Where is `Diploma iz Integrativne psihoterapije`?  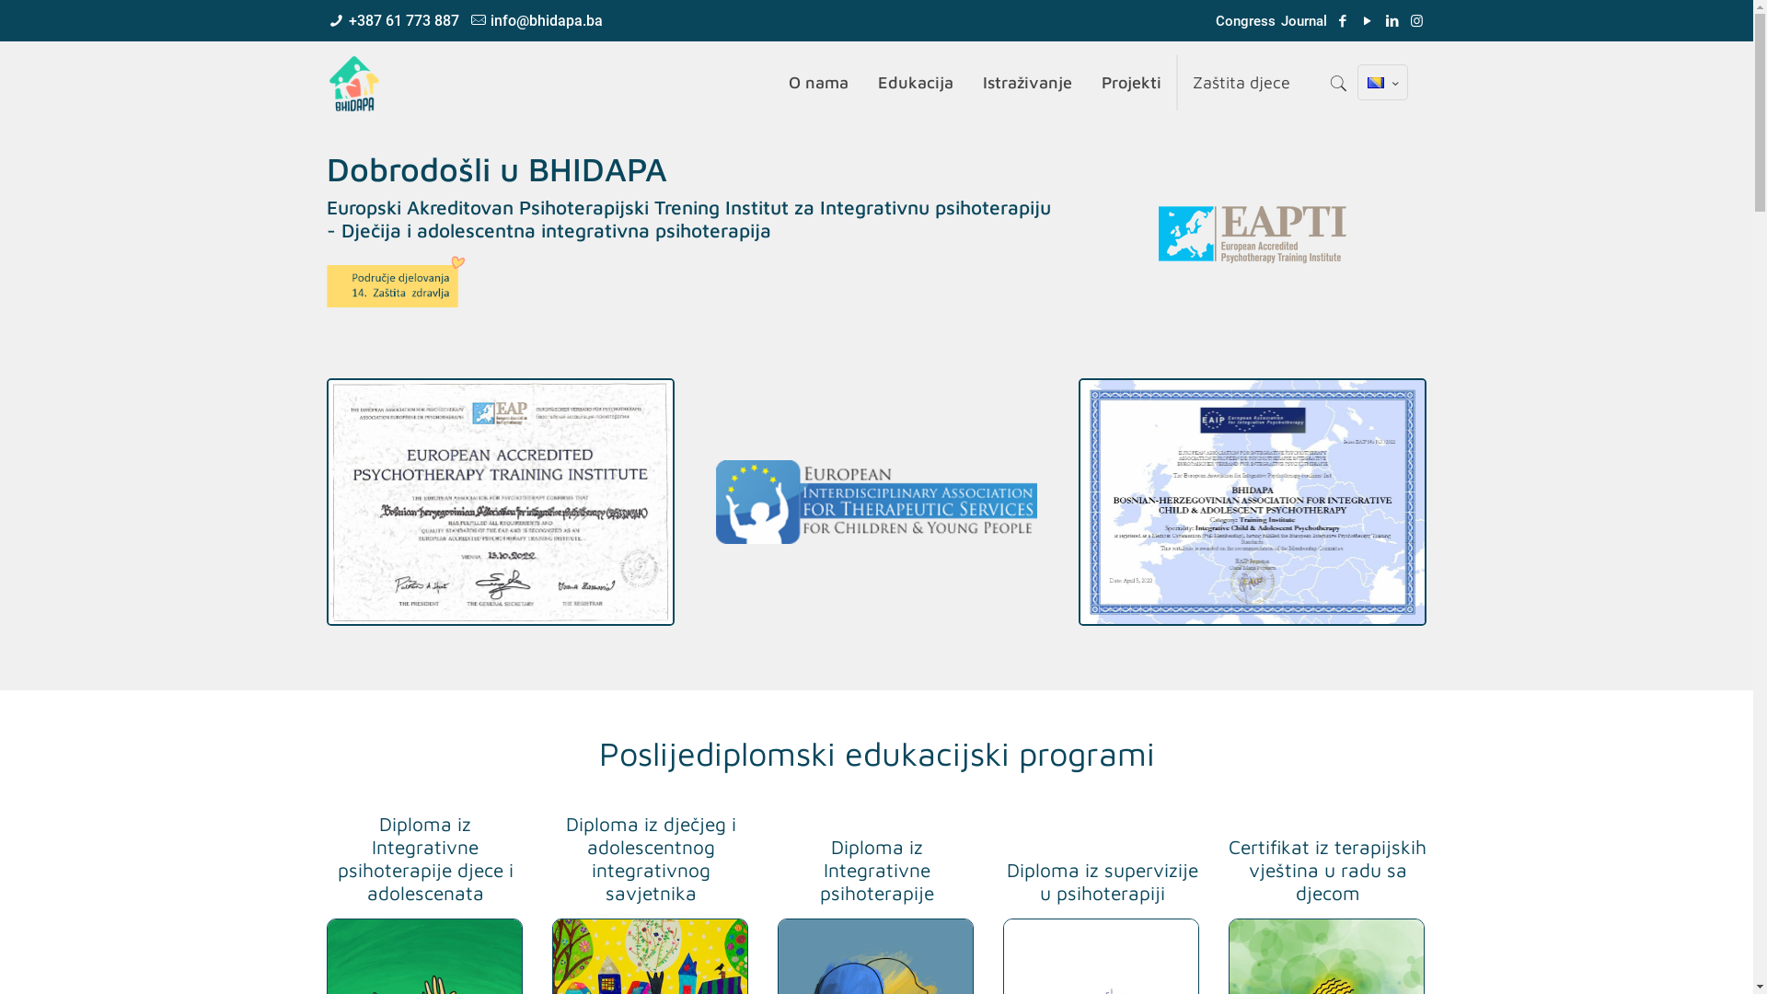 Diploma iz Integrativne psihoterapije is located at coordinates (876, 871).